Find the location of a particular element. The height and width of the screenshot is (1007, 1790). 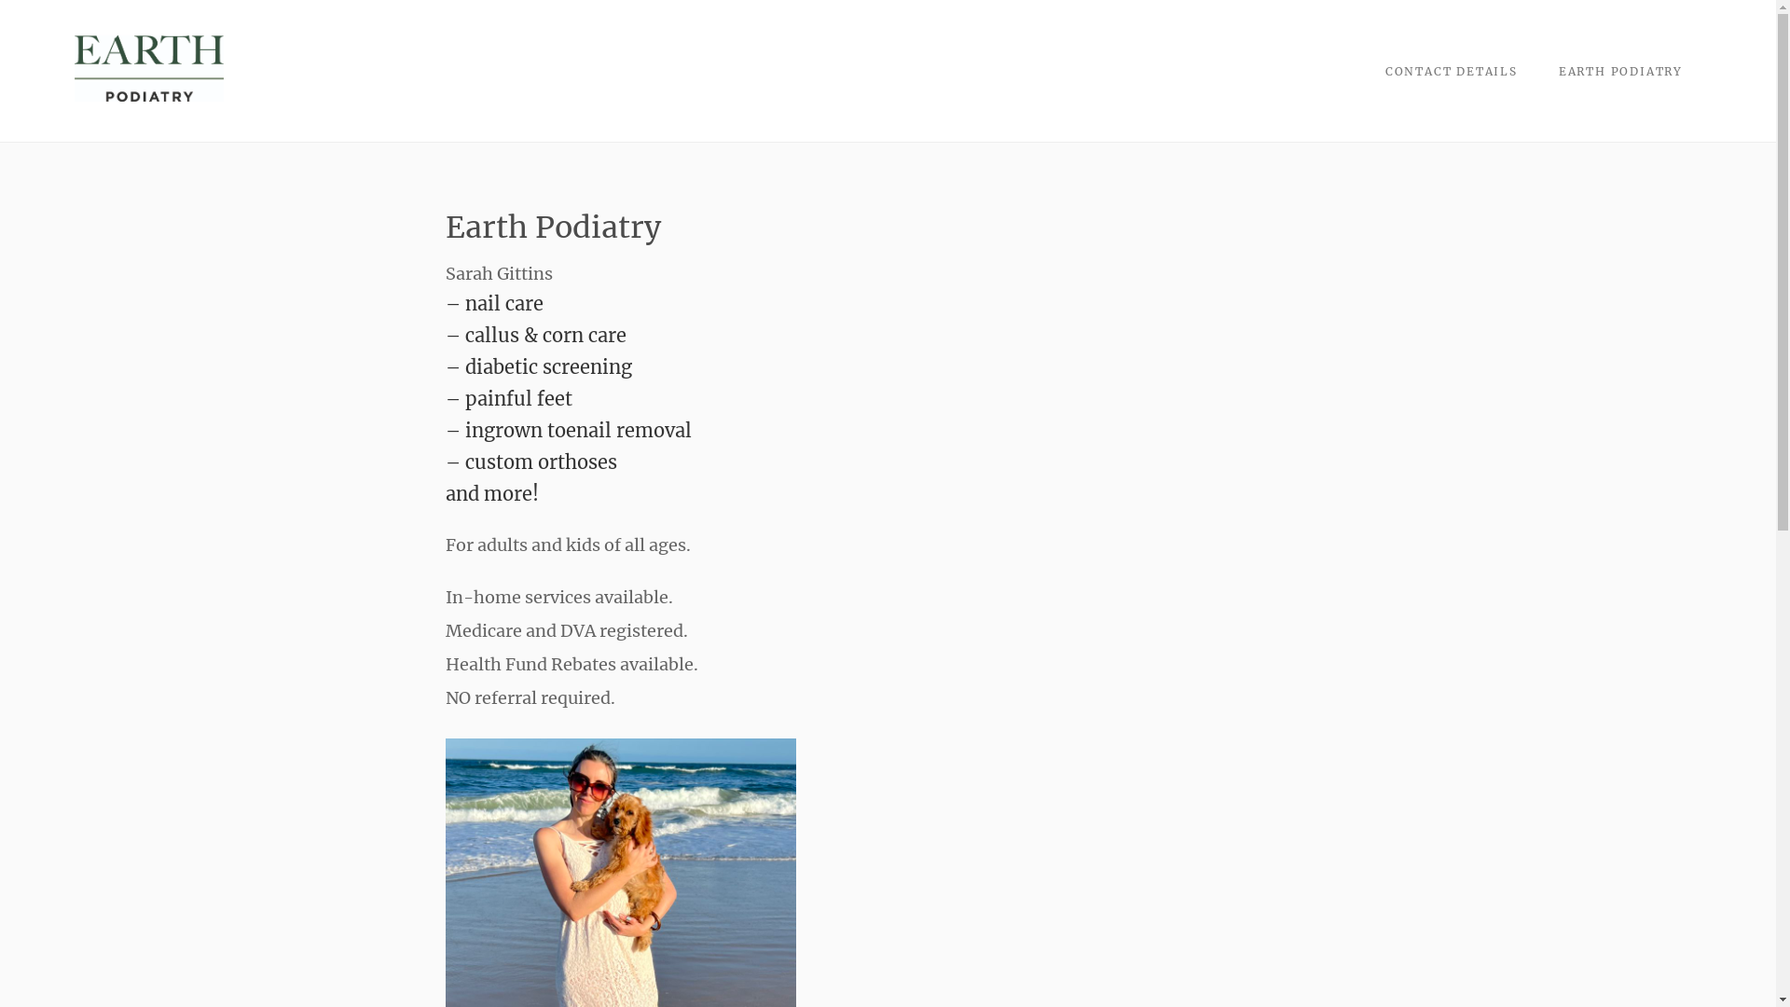

CONTACT DETAILS is located at coordinates (1452, 71).